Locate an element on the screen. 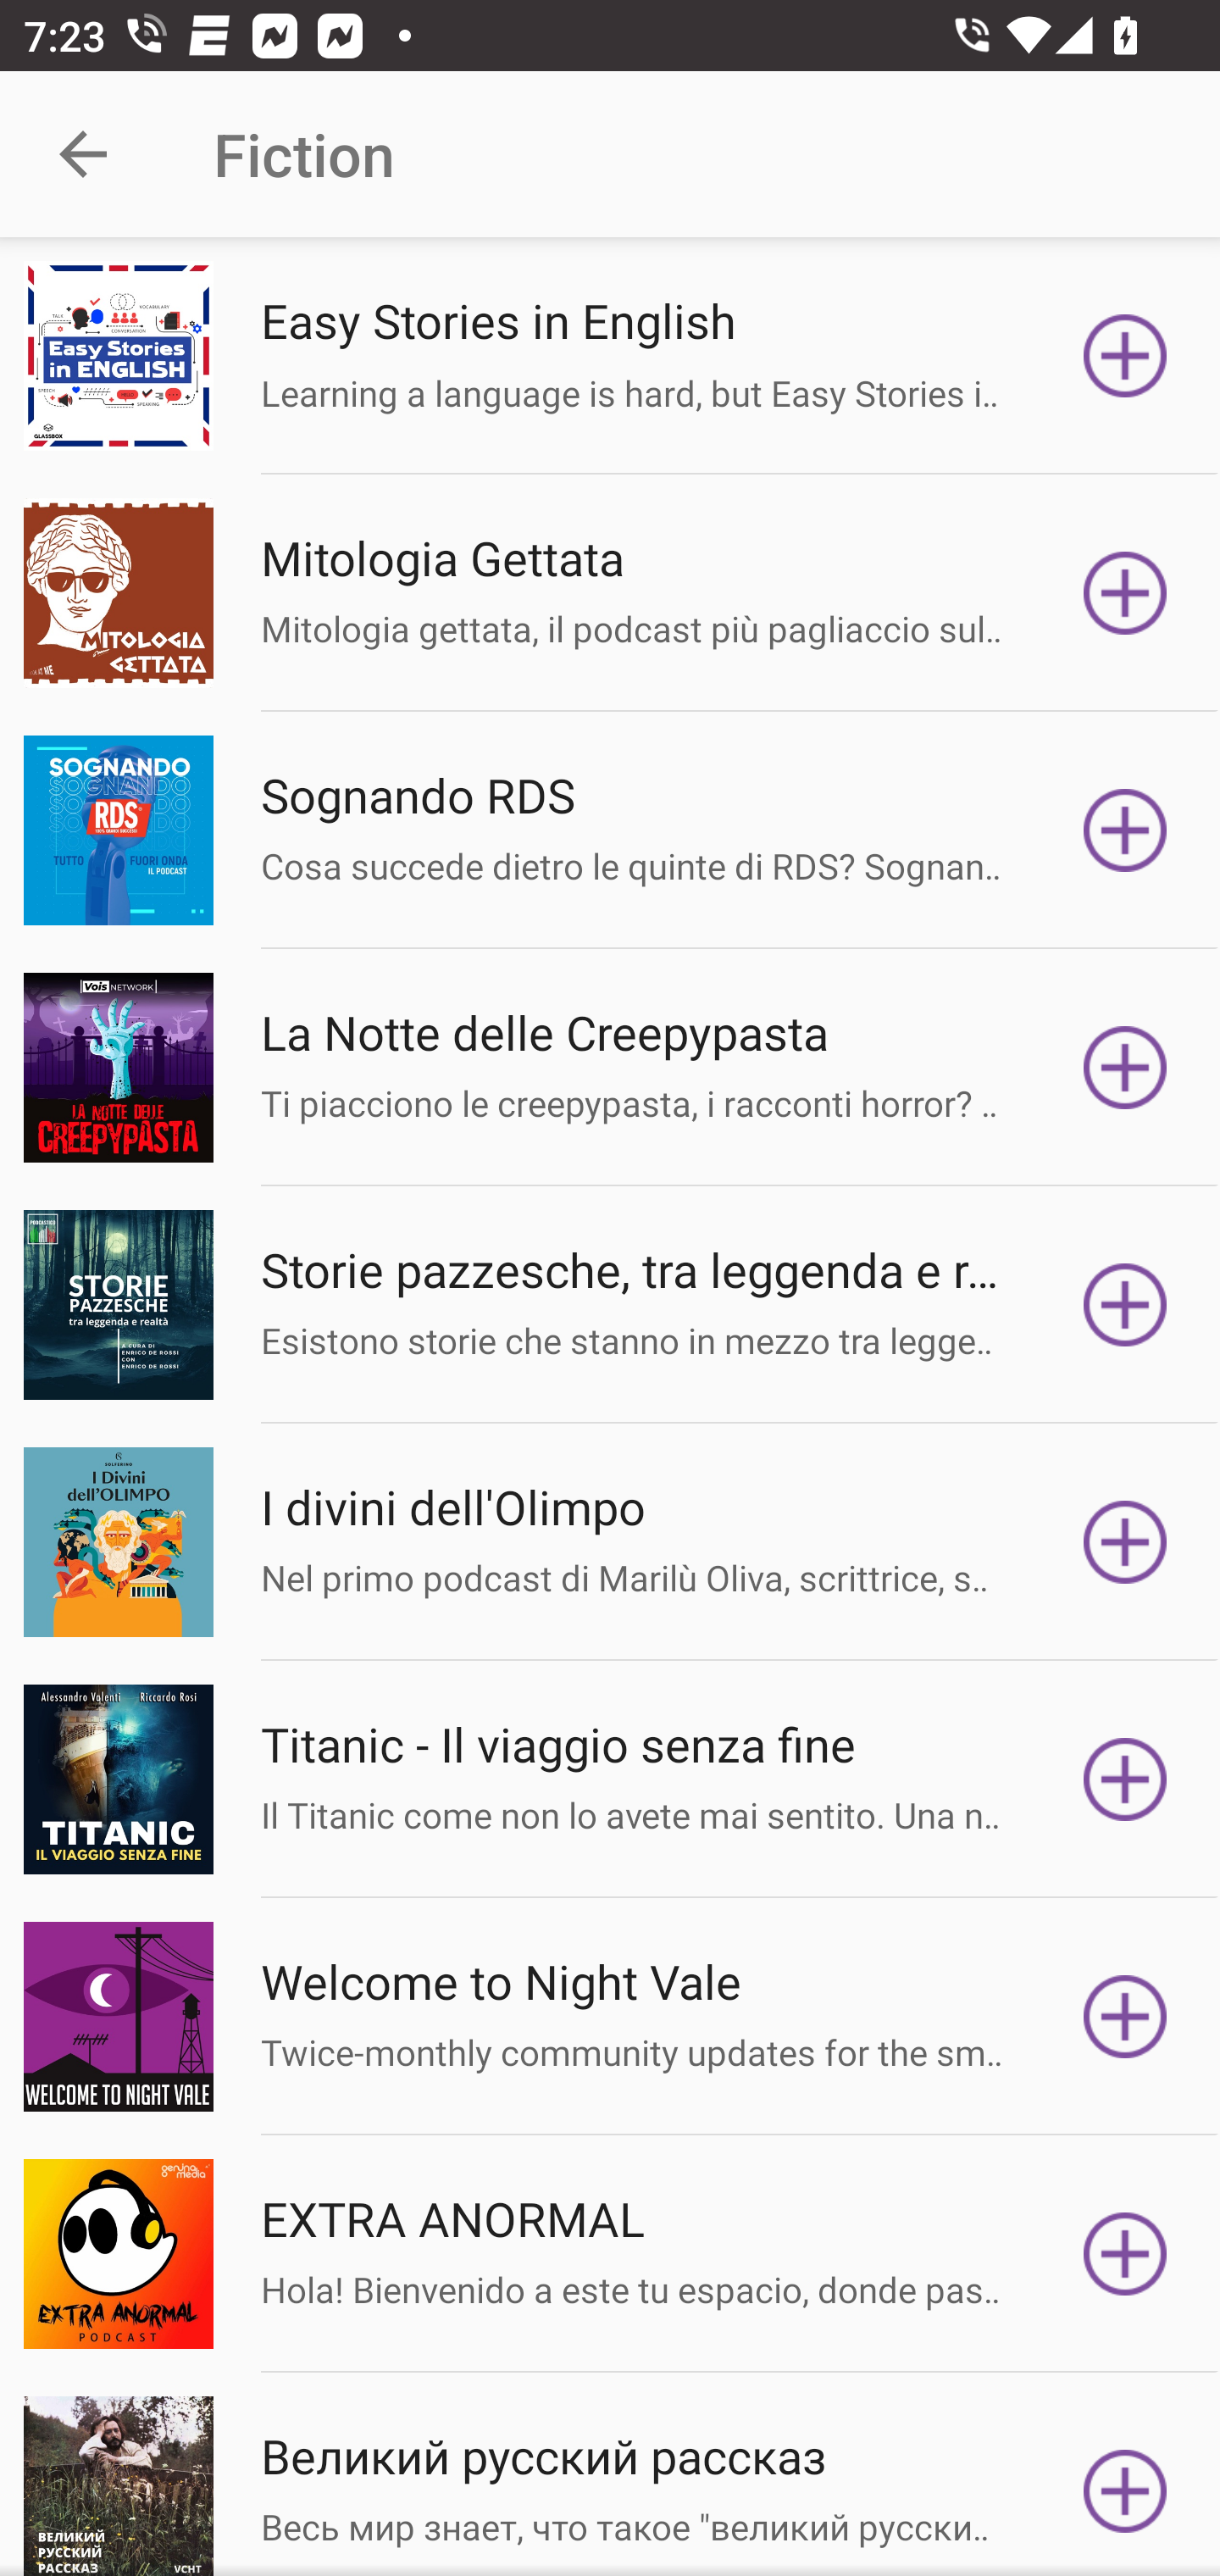  Navigate up is located at coordinates (83, 154).